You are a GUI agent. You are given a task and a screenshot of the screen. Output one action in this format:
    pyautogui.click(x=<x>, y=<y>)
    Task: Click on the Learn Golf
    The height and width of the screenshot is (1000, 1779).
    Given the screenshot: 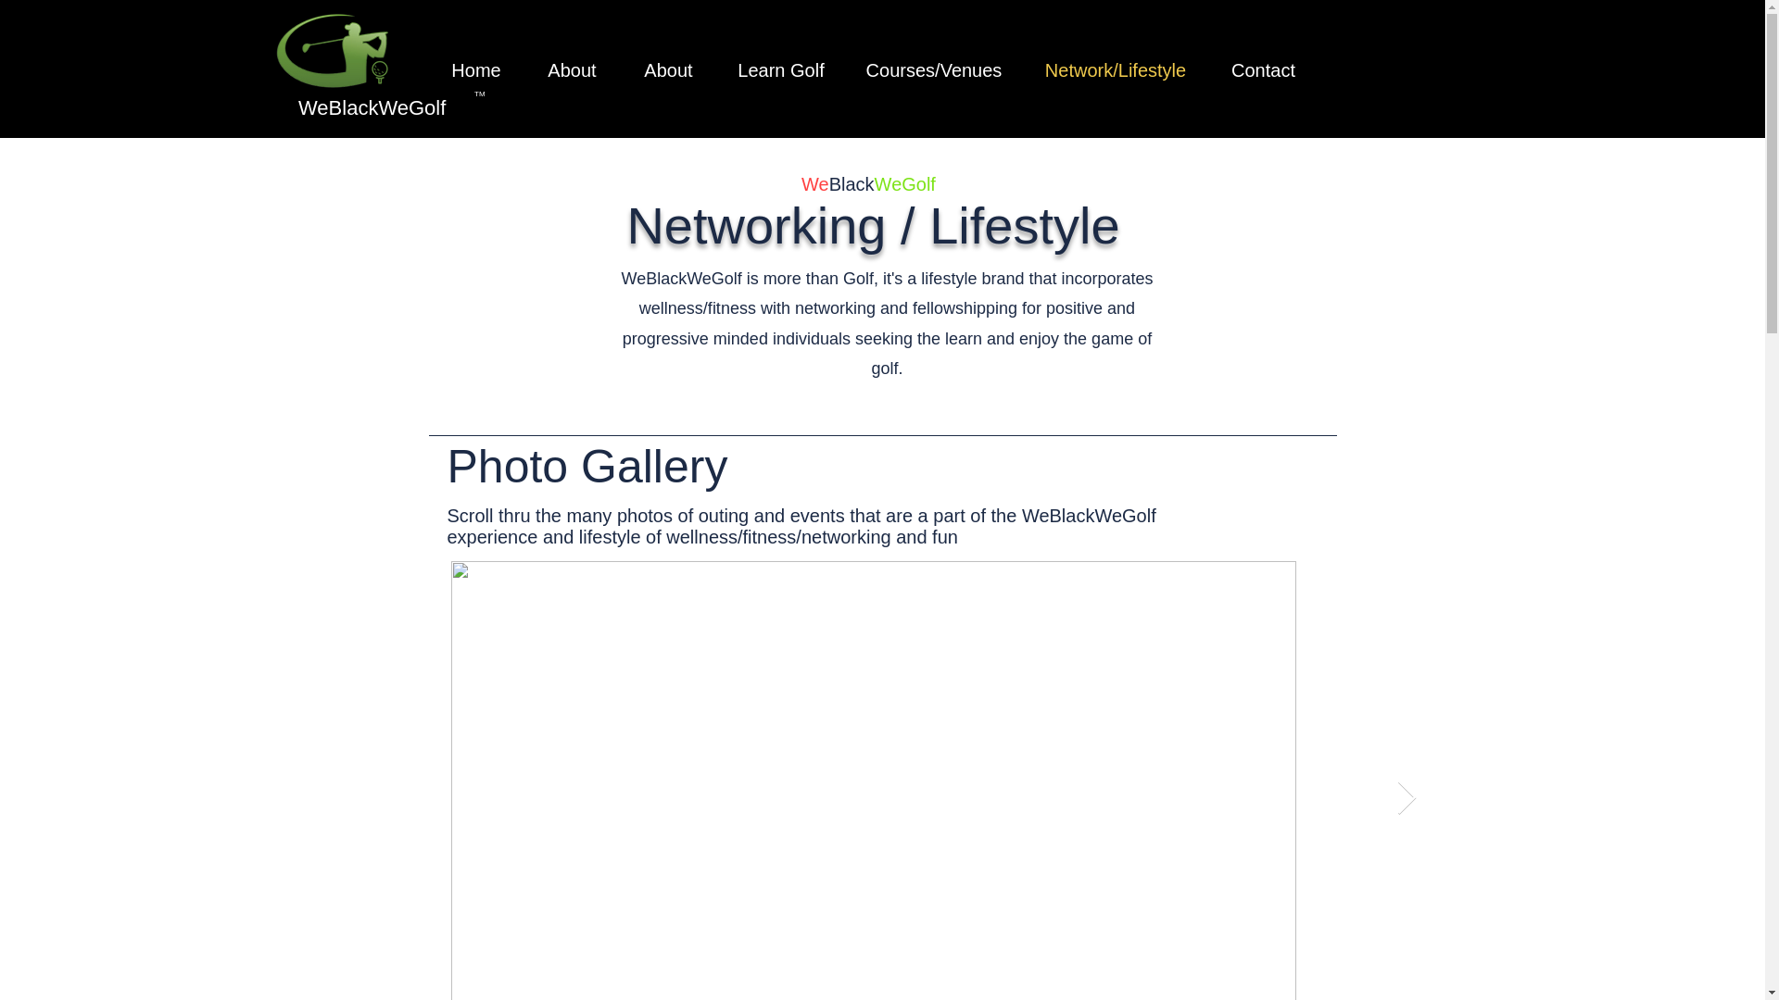 What is the action you would take?
    pyautogui.click(x=781, y=70)
    